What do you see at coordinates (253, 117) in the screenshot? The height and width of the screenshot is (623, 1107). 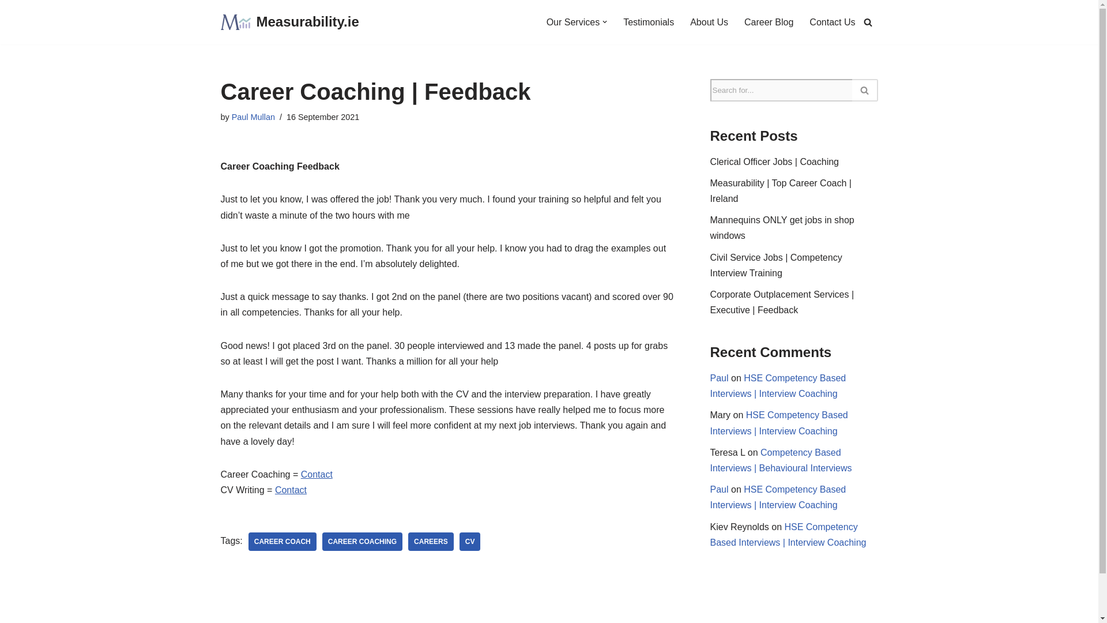 I see `Paul Mullan` at bounding box center [253, 117].